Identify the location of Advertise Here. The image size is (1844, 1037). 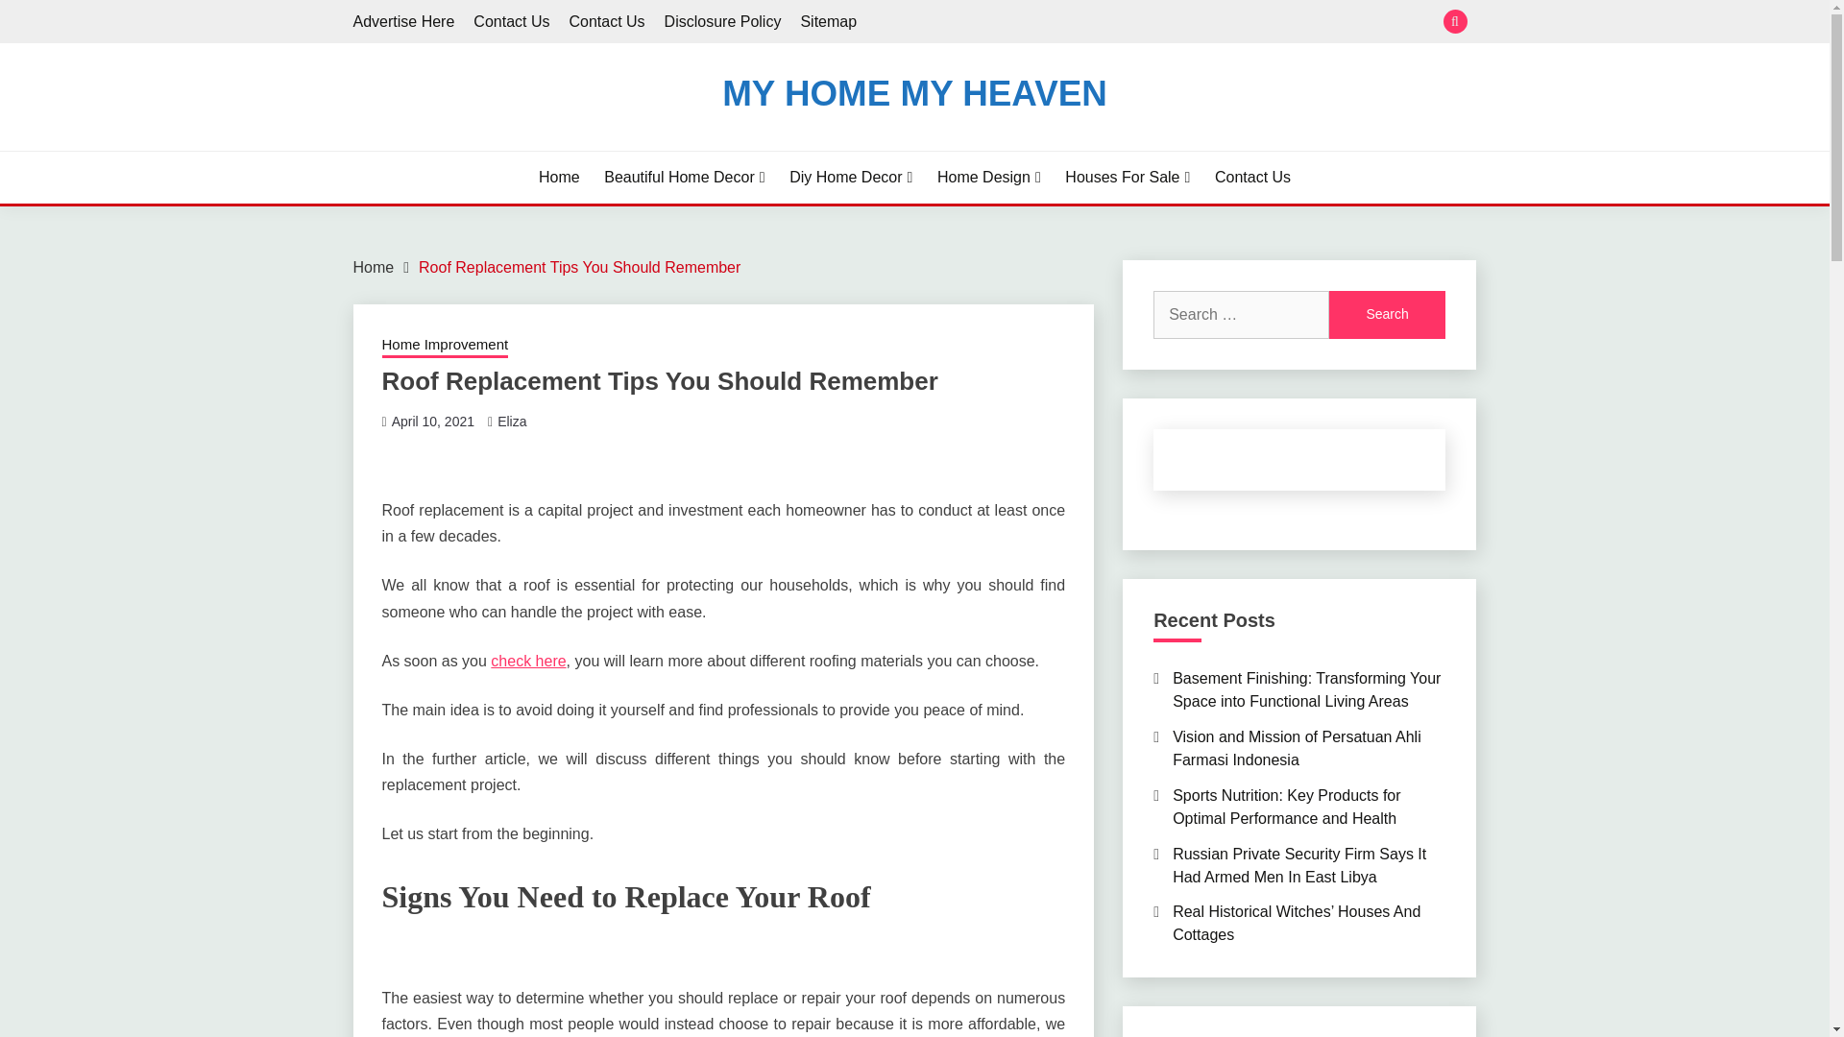
(404, 21).